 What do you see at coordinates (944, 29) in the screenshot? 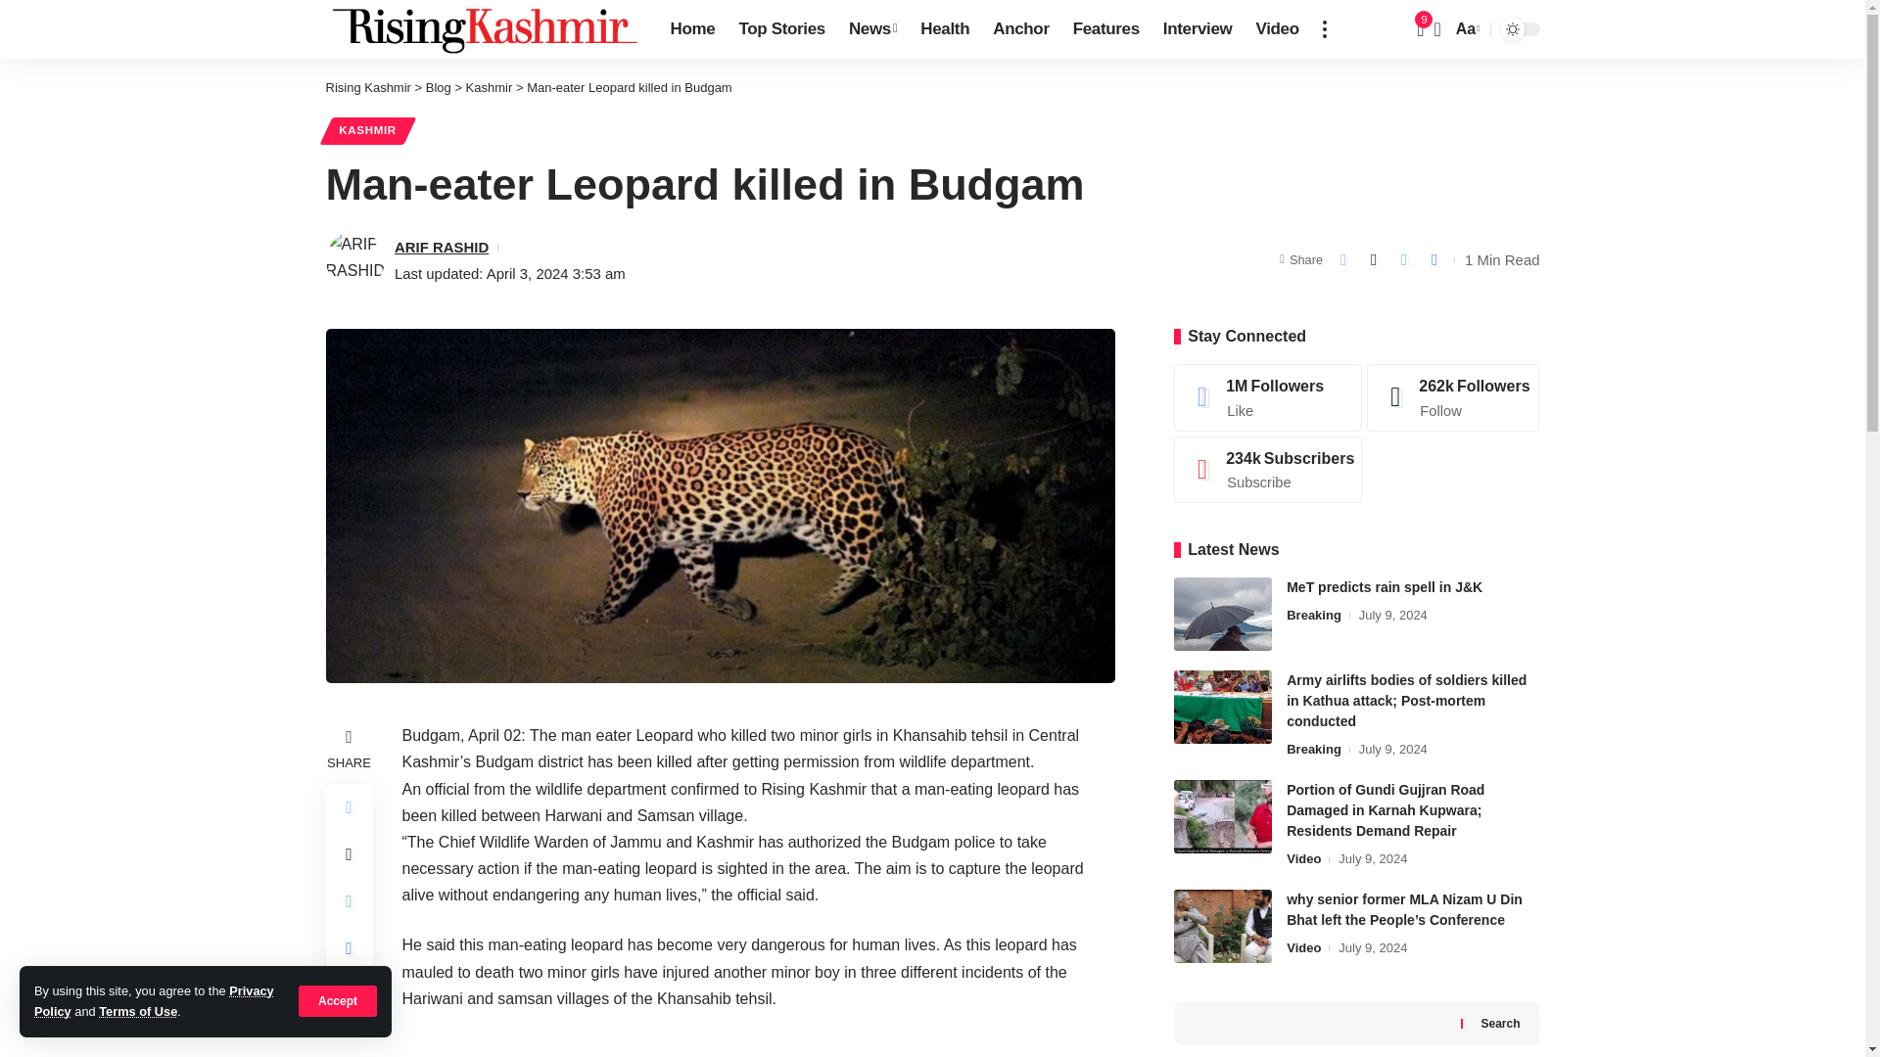
I see `Health` at bounding box center [944, 29].